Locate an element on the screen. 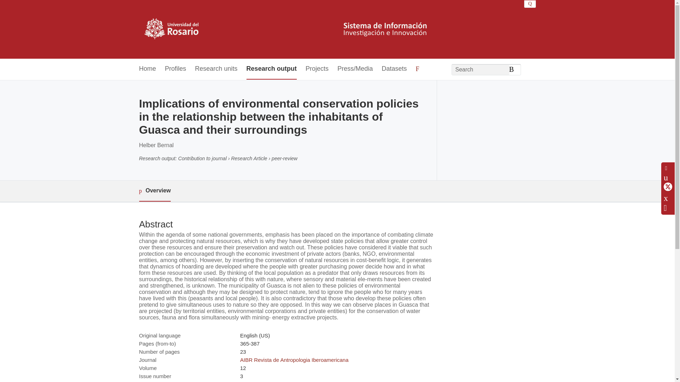 This screenshot has height=382, width=680. Overview is located at coordinates (154, 191).